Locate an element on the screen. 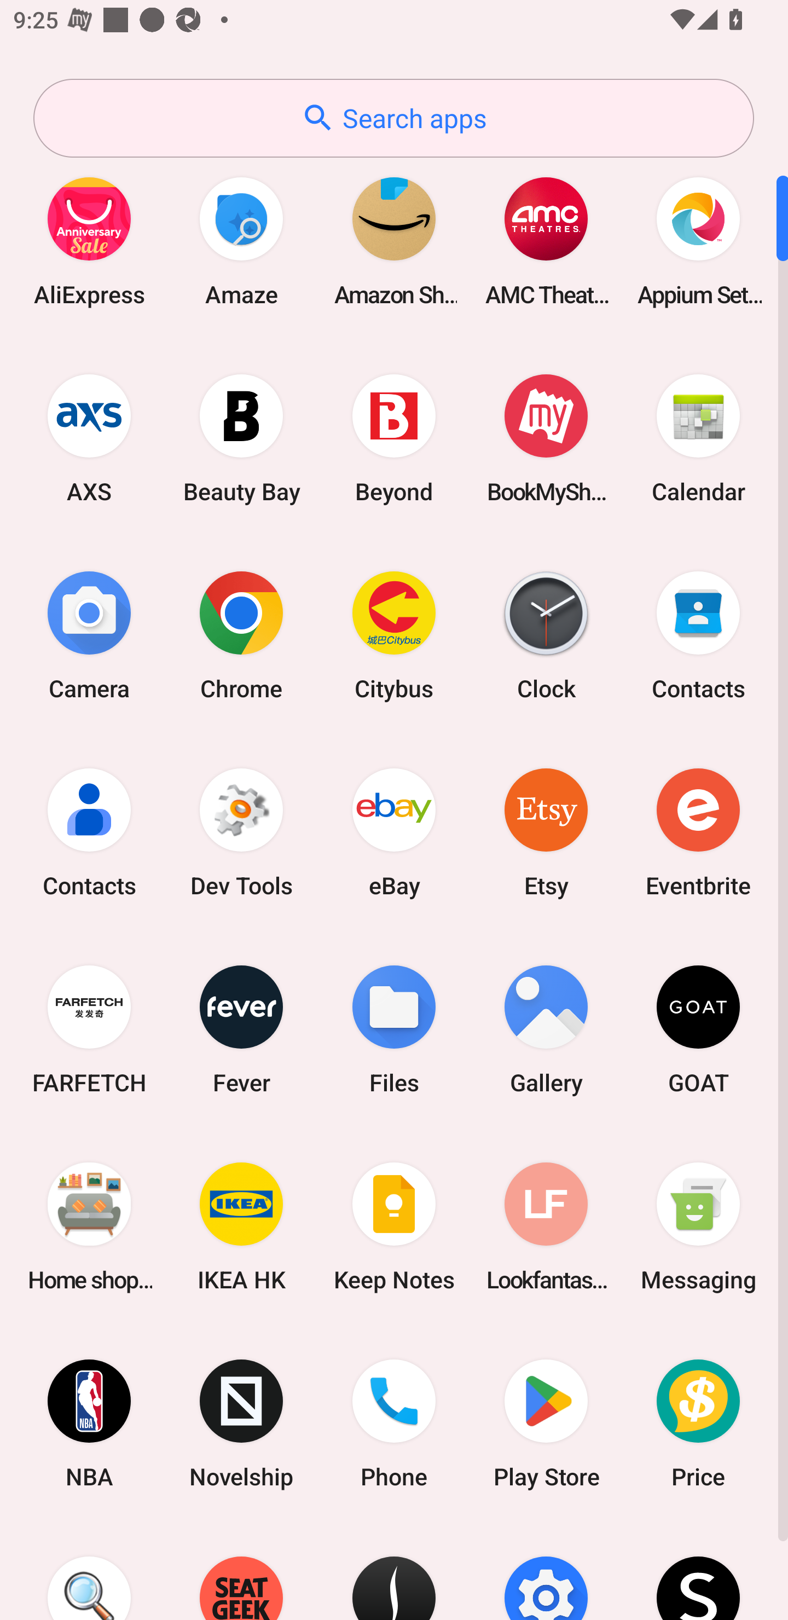 The width and height of the screenshot is (788, 1620). Lookfantastic is located at coordinates (546, 1226).